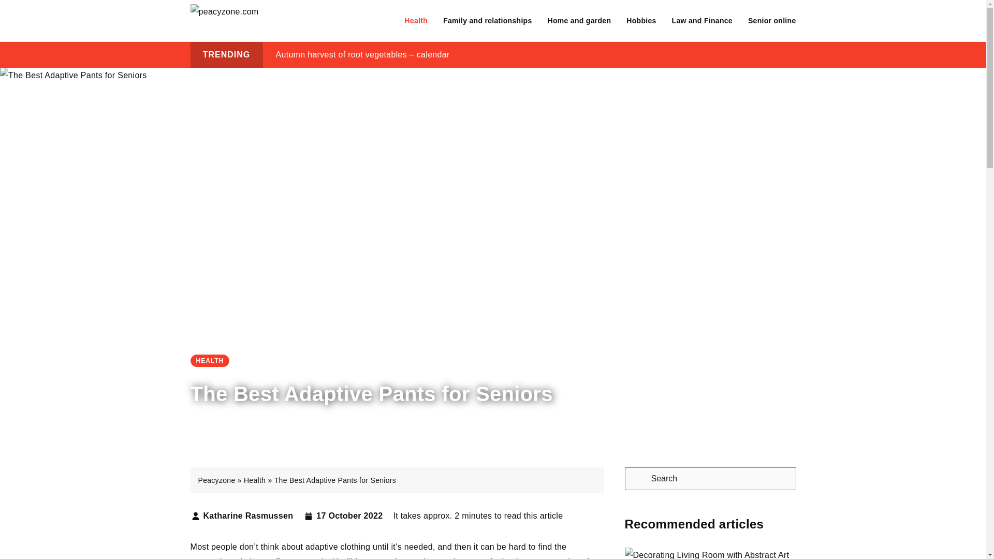 This screenshot has width=994, height=559. What do you see at coordinates (488, 21) in the screenshot?
I see `Family and relationships` at bounding box center [488, 21].